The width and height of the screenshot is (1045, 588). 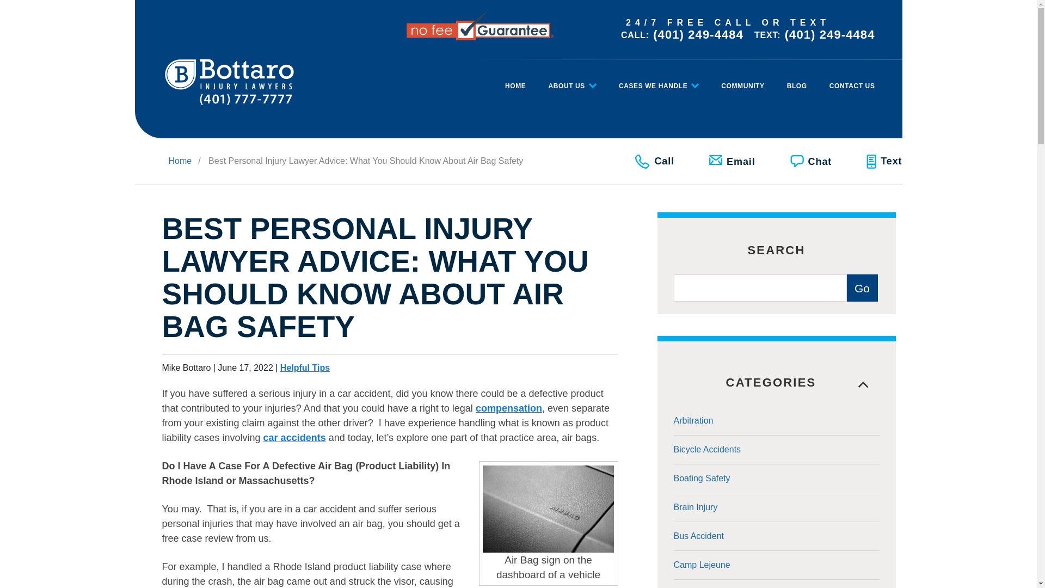 I want to click on Community, so click(x=742, y=81).